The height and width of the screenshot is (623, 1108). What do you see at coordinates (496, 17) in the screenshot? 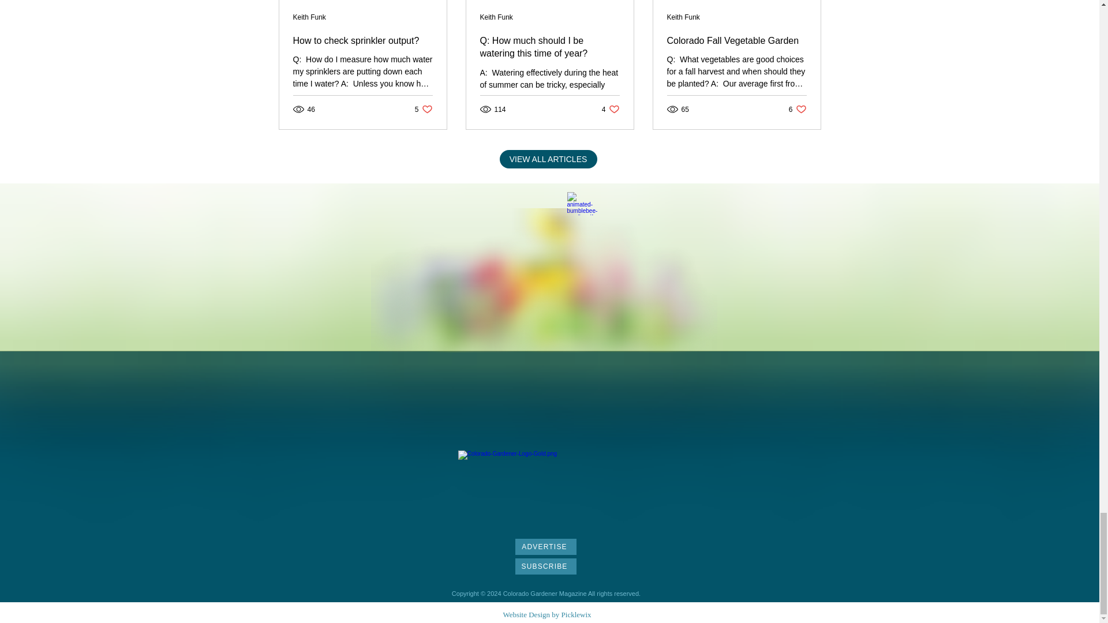
I see `Keith Funk` at bounding box center [496, 17].